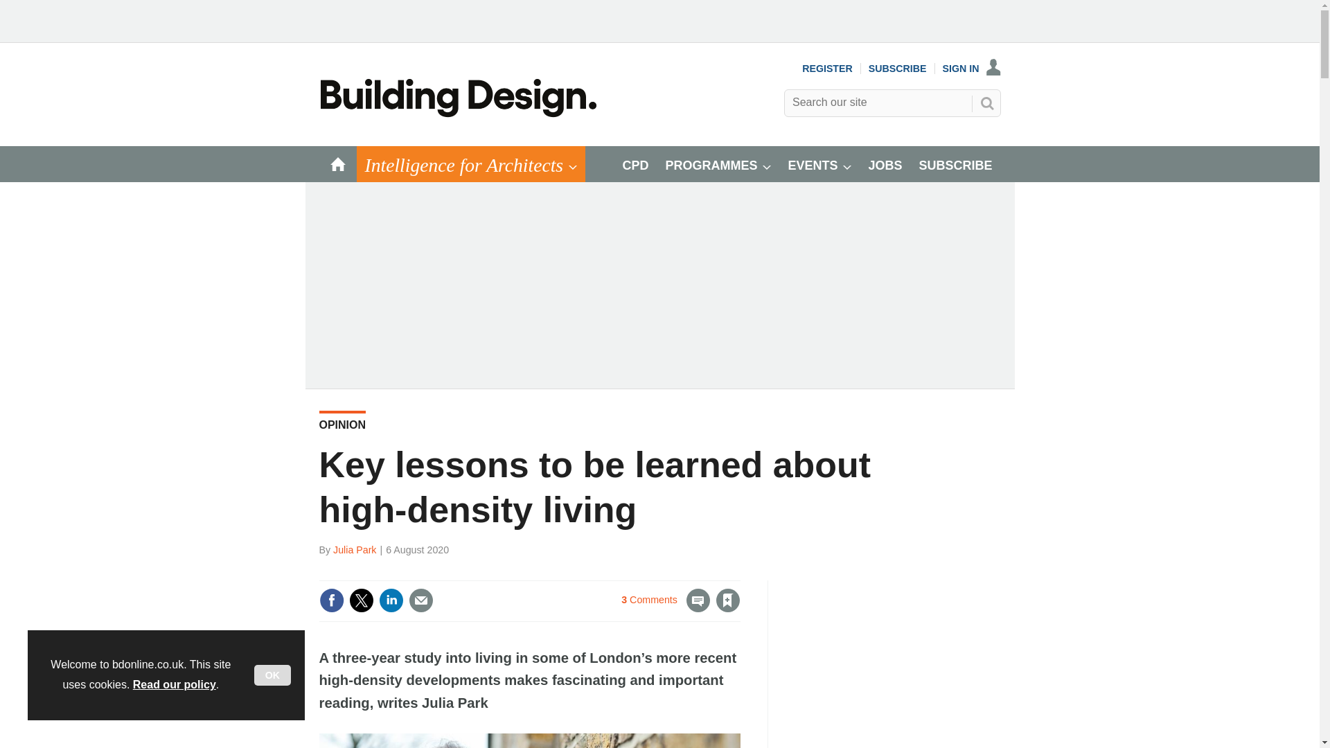 This screenshot has height=748, width=1330. I want to click on SIGN IN, so click(972, 68).